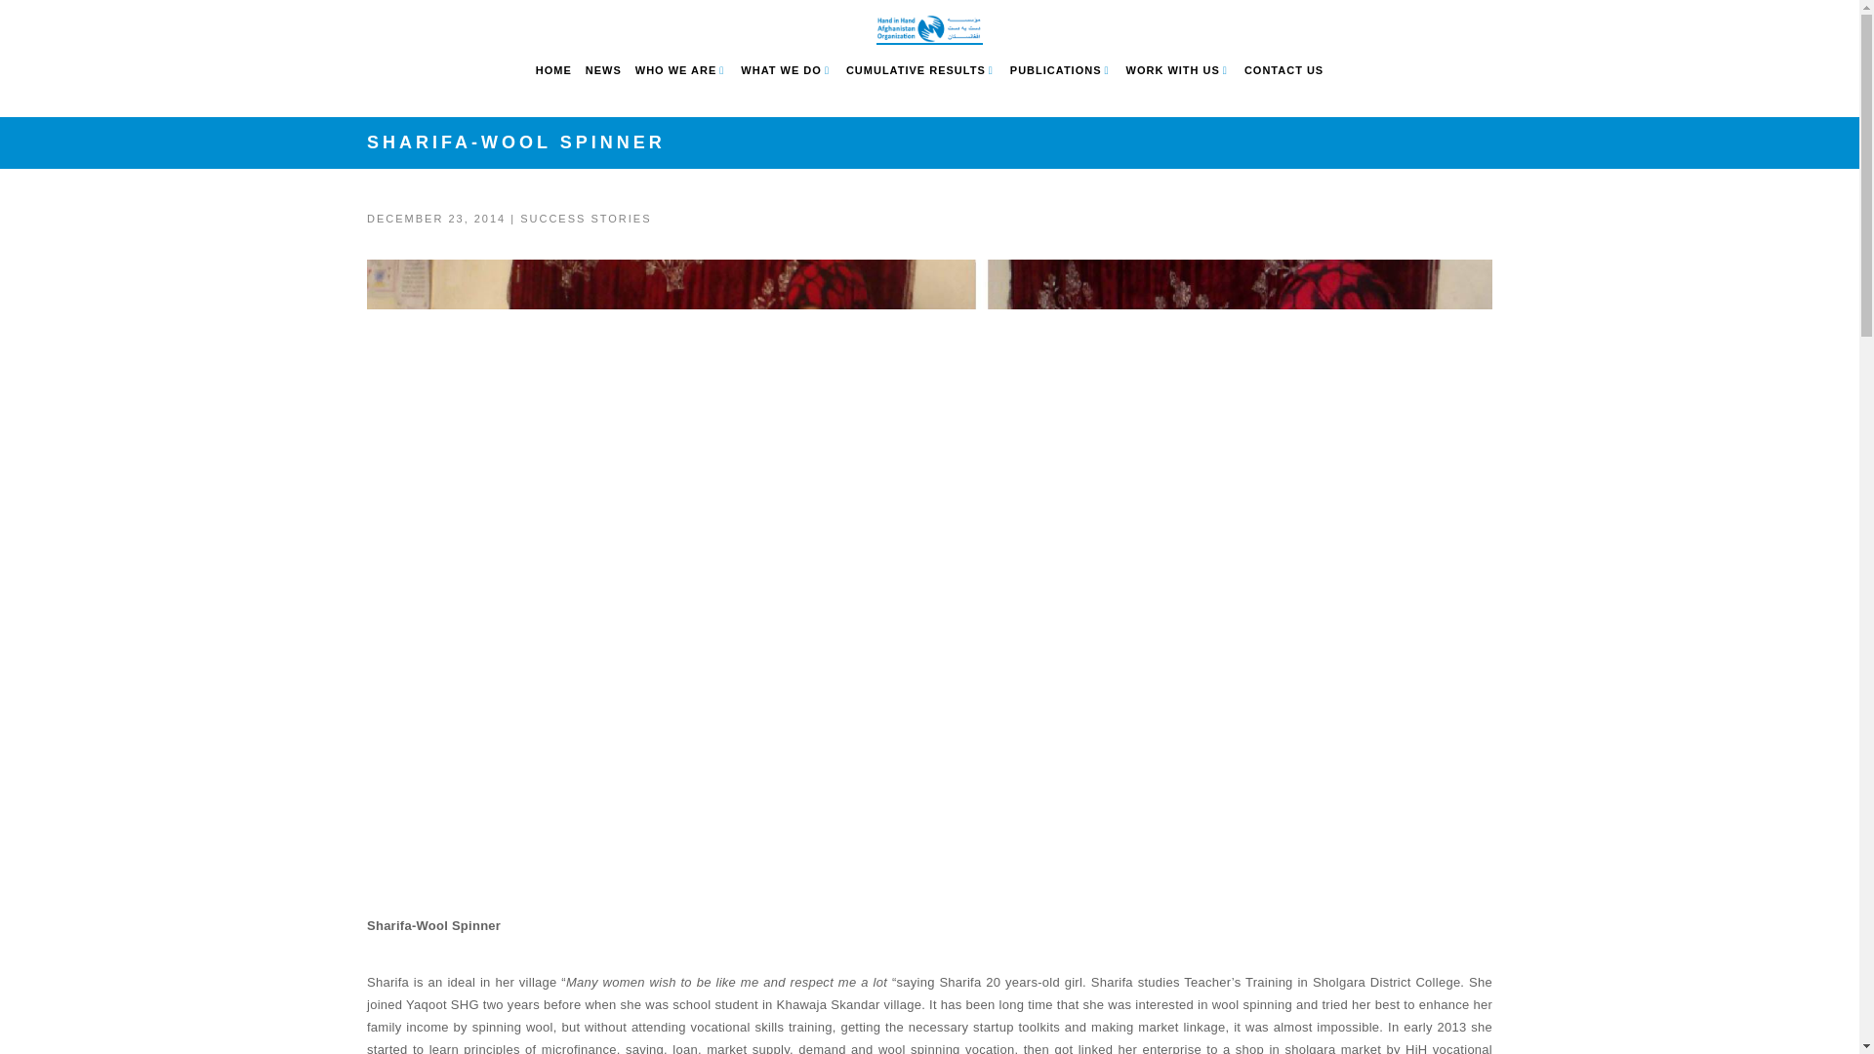 This screenshot has width=1874, height=1054. I want to click on WHAT WE DO, so click(781, 71).